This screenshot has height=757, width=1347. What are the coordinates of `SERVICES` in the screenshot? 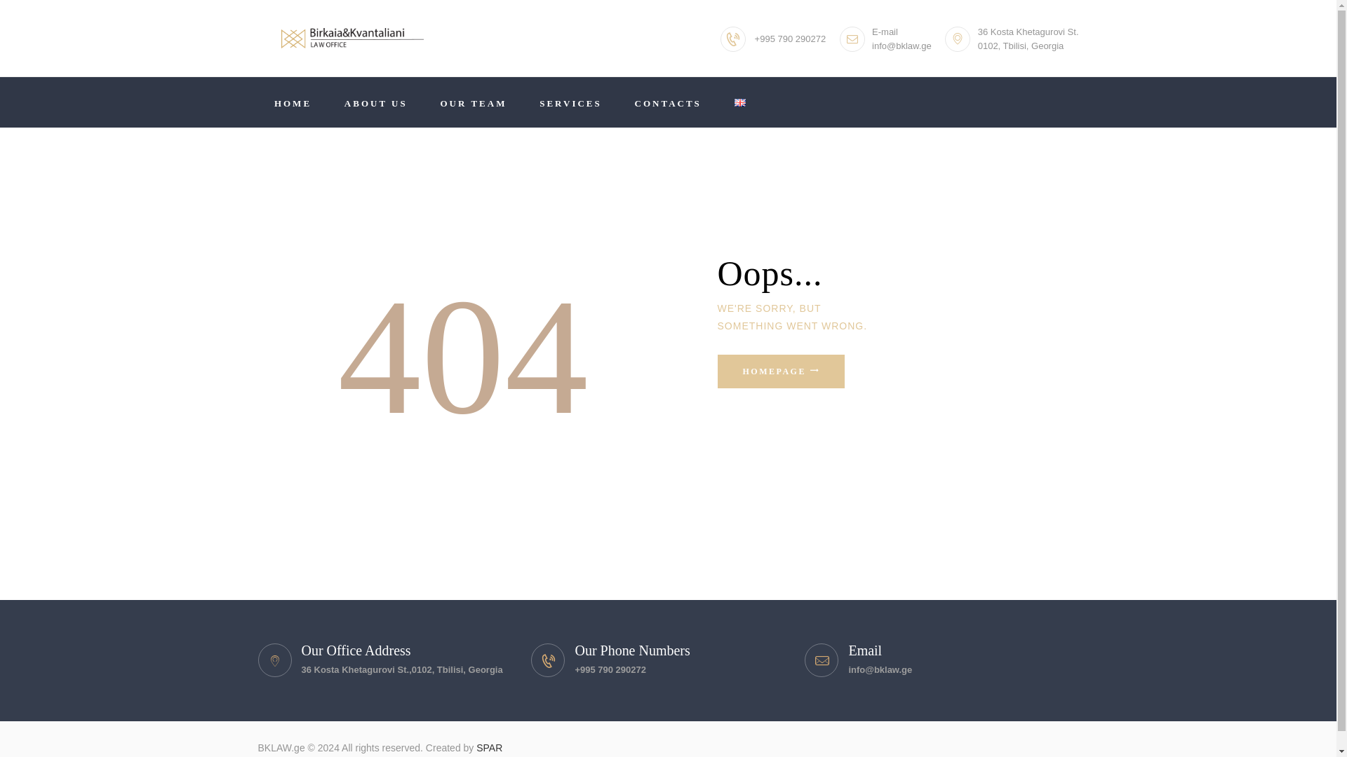 It's located at (571, 102).